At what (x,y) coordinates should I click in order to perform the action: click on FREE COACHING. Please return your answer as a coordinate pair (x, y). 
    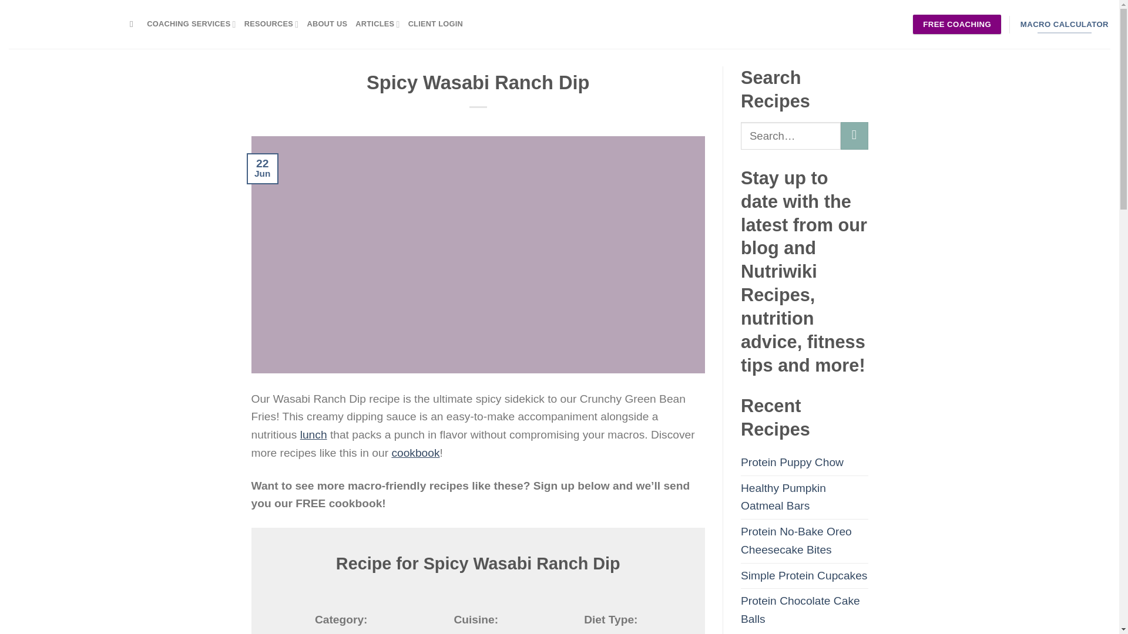
    Looking at the image, I should click on (956, 25).